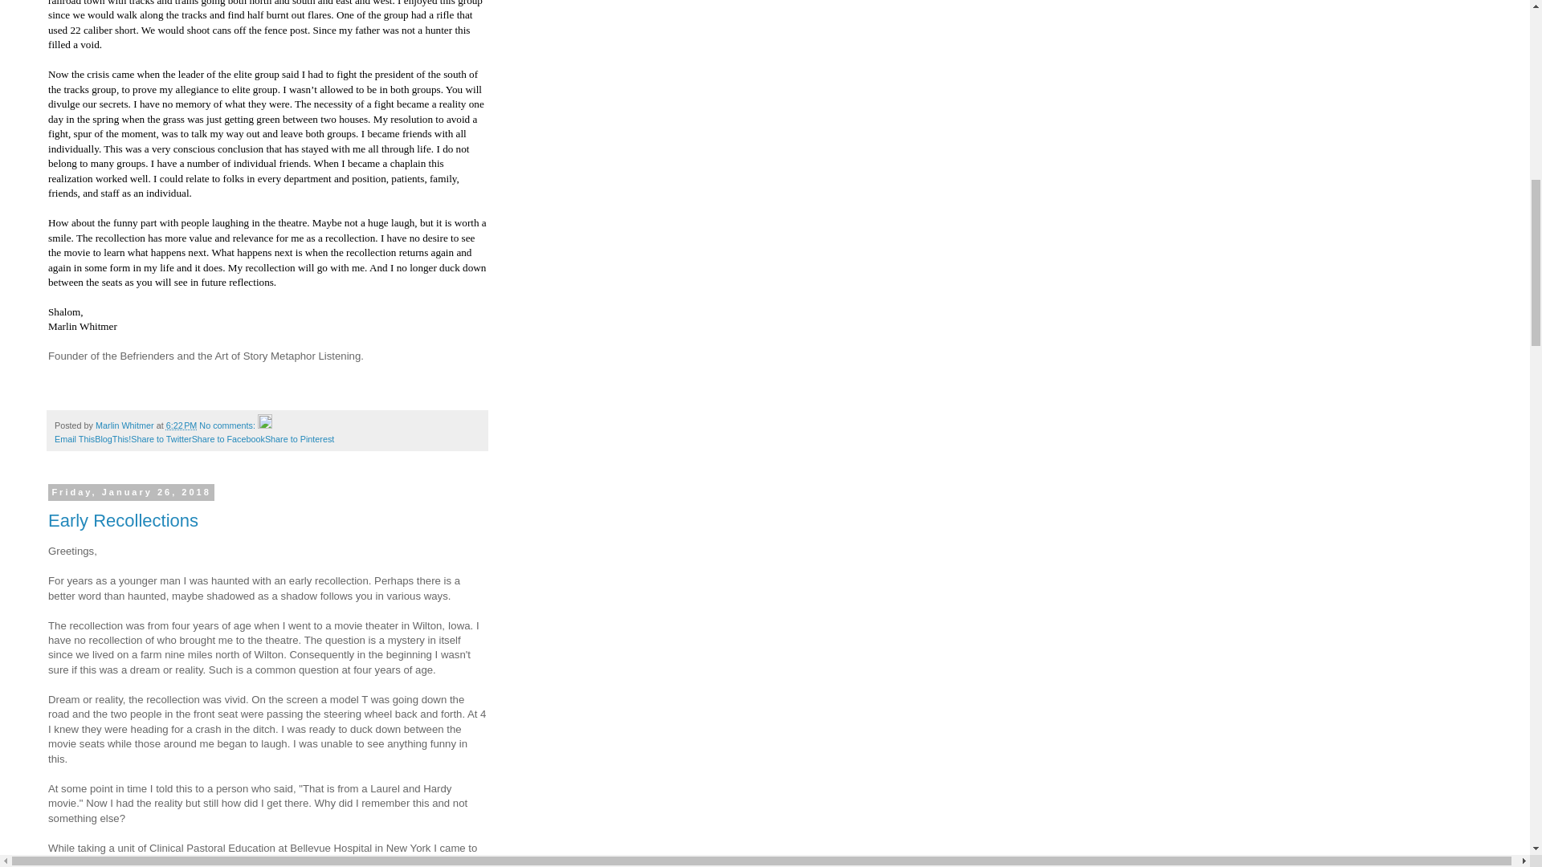 The image size is (1542, 867). Describe the element at coordinates (161, 438) in the screenshot. I see `Share to Twitter` at that location.